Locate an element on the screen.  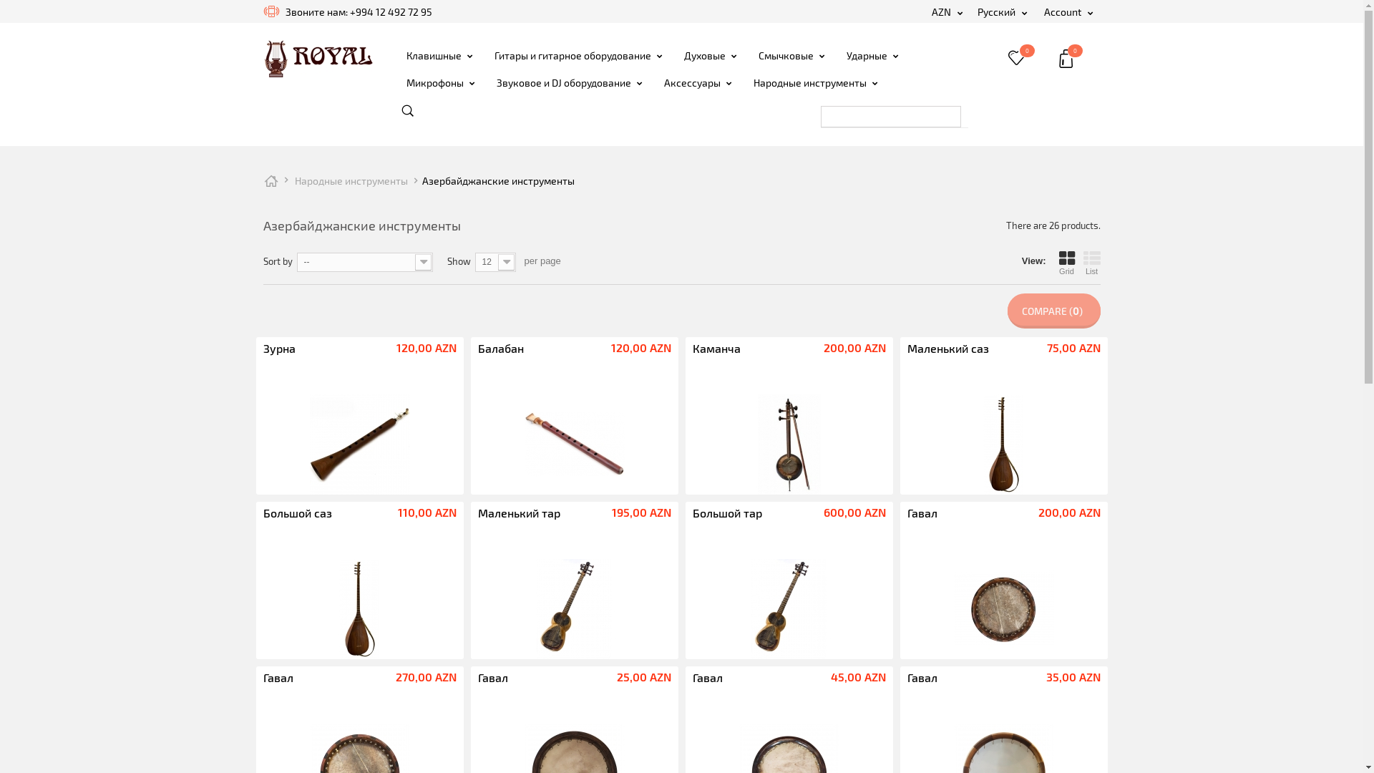
Royal Musical Instruments Salon is located at coordinates (318, 57).